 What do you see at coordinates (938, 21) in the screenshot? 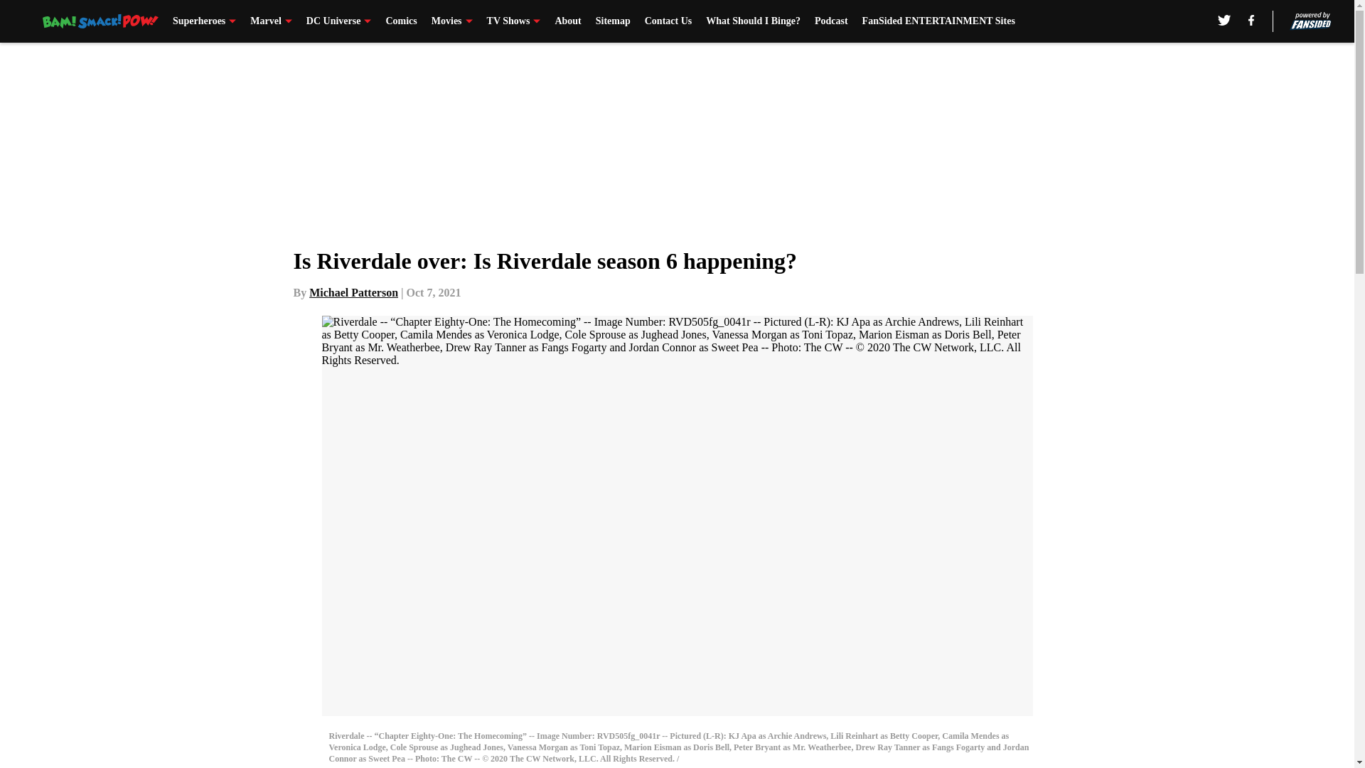
I see `FanSided ENTERTAINMENT Sites` at bounding box center [938, 21].